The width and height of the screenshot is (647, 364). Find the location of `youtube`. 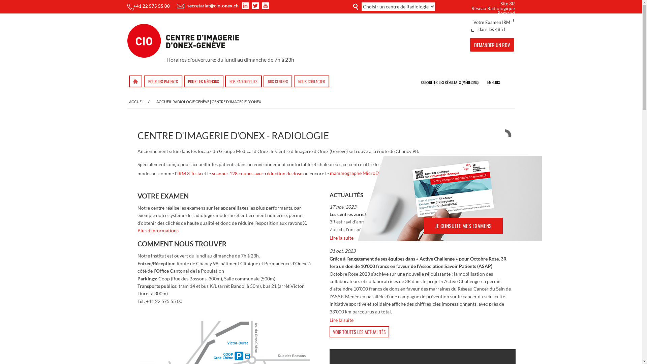

youtube is located at coordinates (266, 6).